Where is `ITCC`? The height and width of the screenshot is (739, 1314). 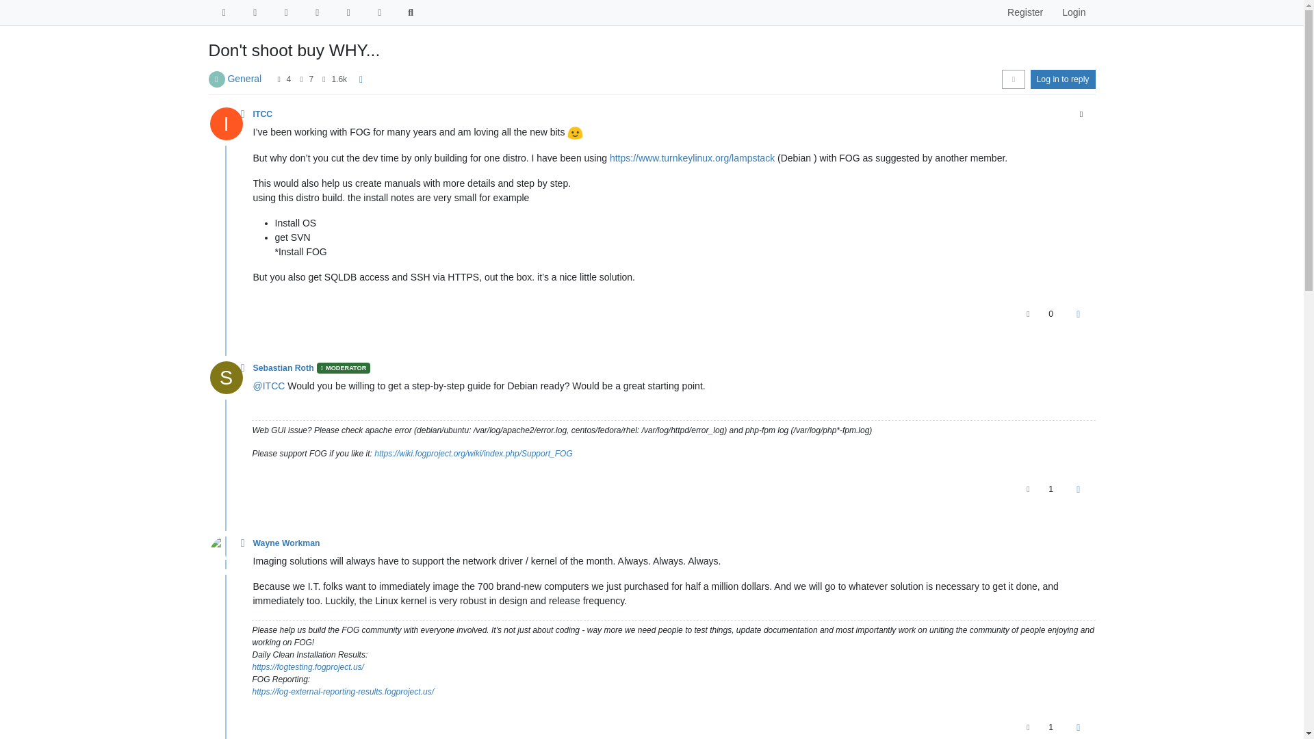 ITCC is located at coordinates (263, 114).